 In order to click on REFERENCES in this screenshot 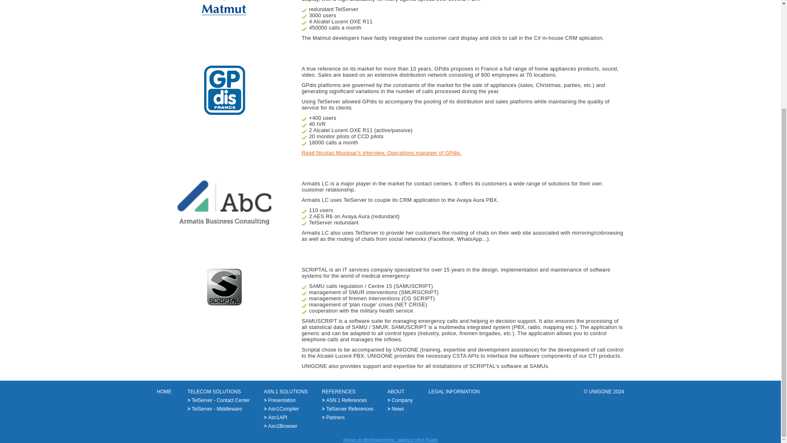, I will do `click(339, 392)`.